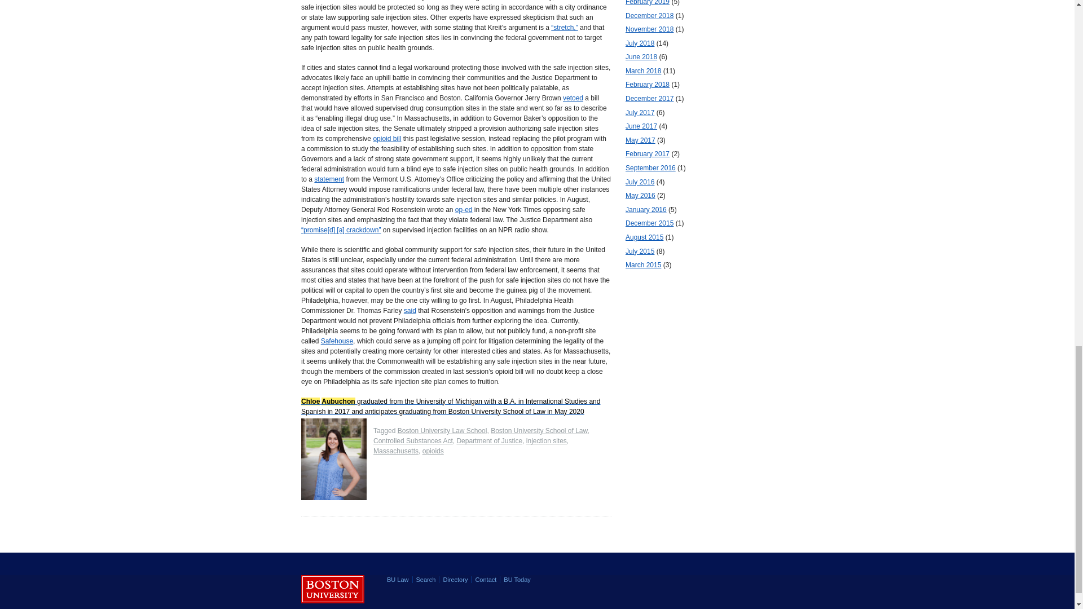  I want to click on opioid bill, so click(386, 138).